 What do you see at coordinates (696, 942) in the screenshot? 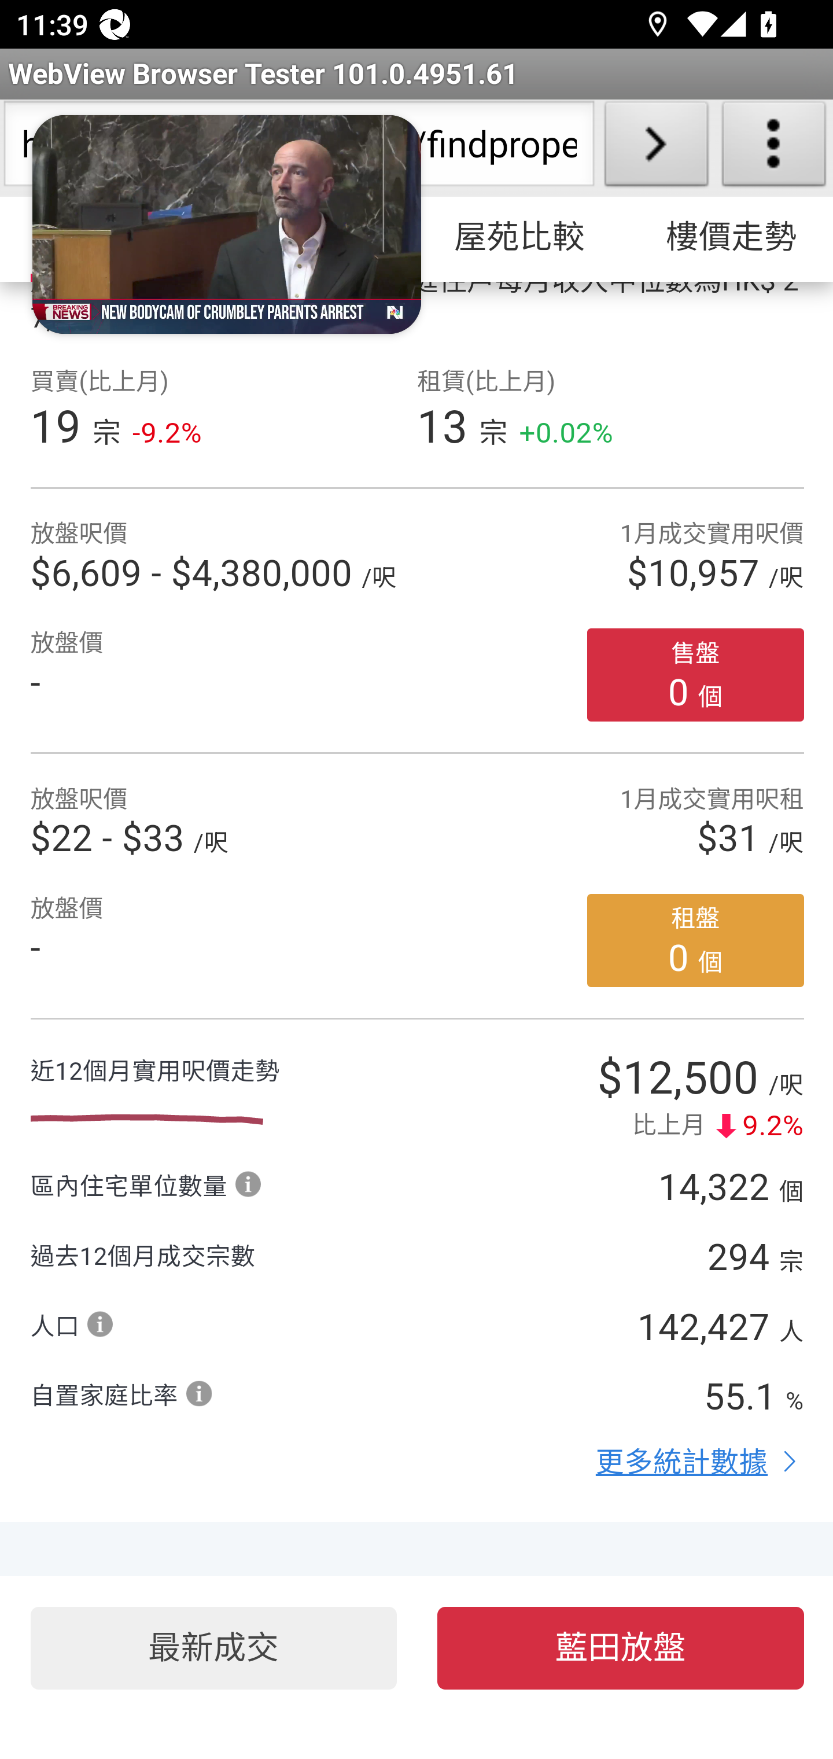
I see `租盤 0 個 租盤 0 個` at bounding box center [696, 942].